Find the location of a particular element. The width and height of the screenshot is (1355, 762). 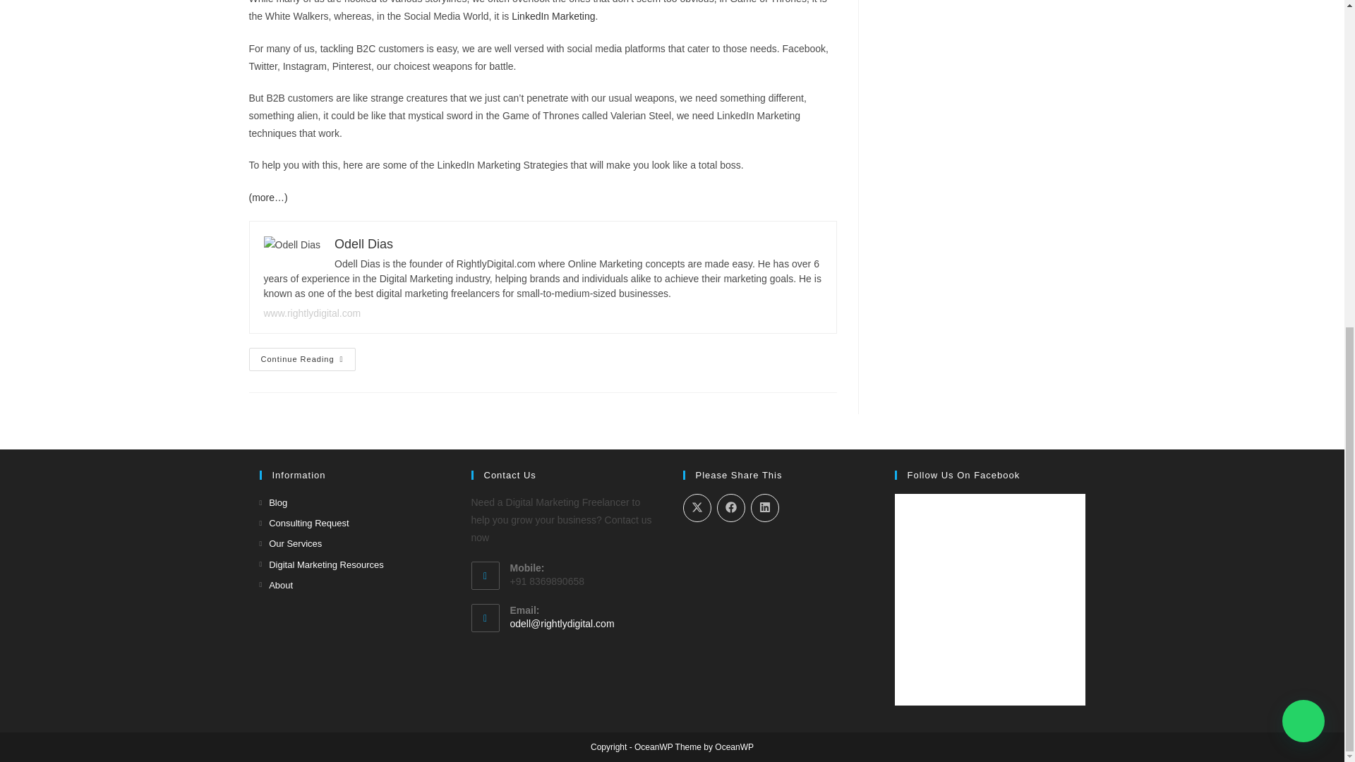

Odell Dias is located at coordinates (363, 244).